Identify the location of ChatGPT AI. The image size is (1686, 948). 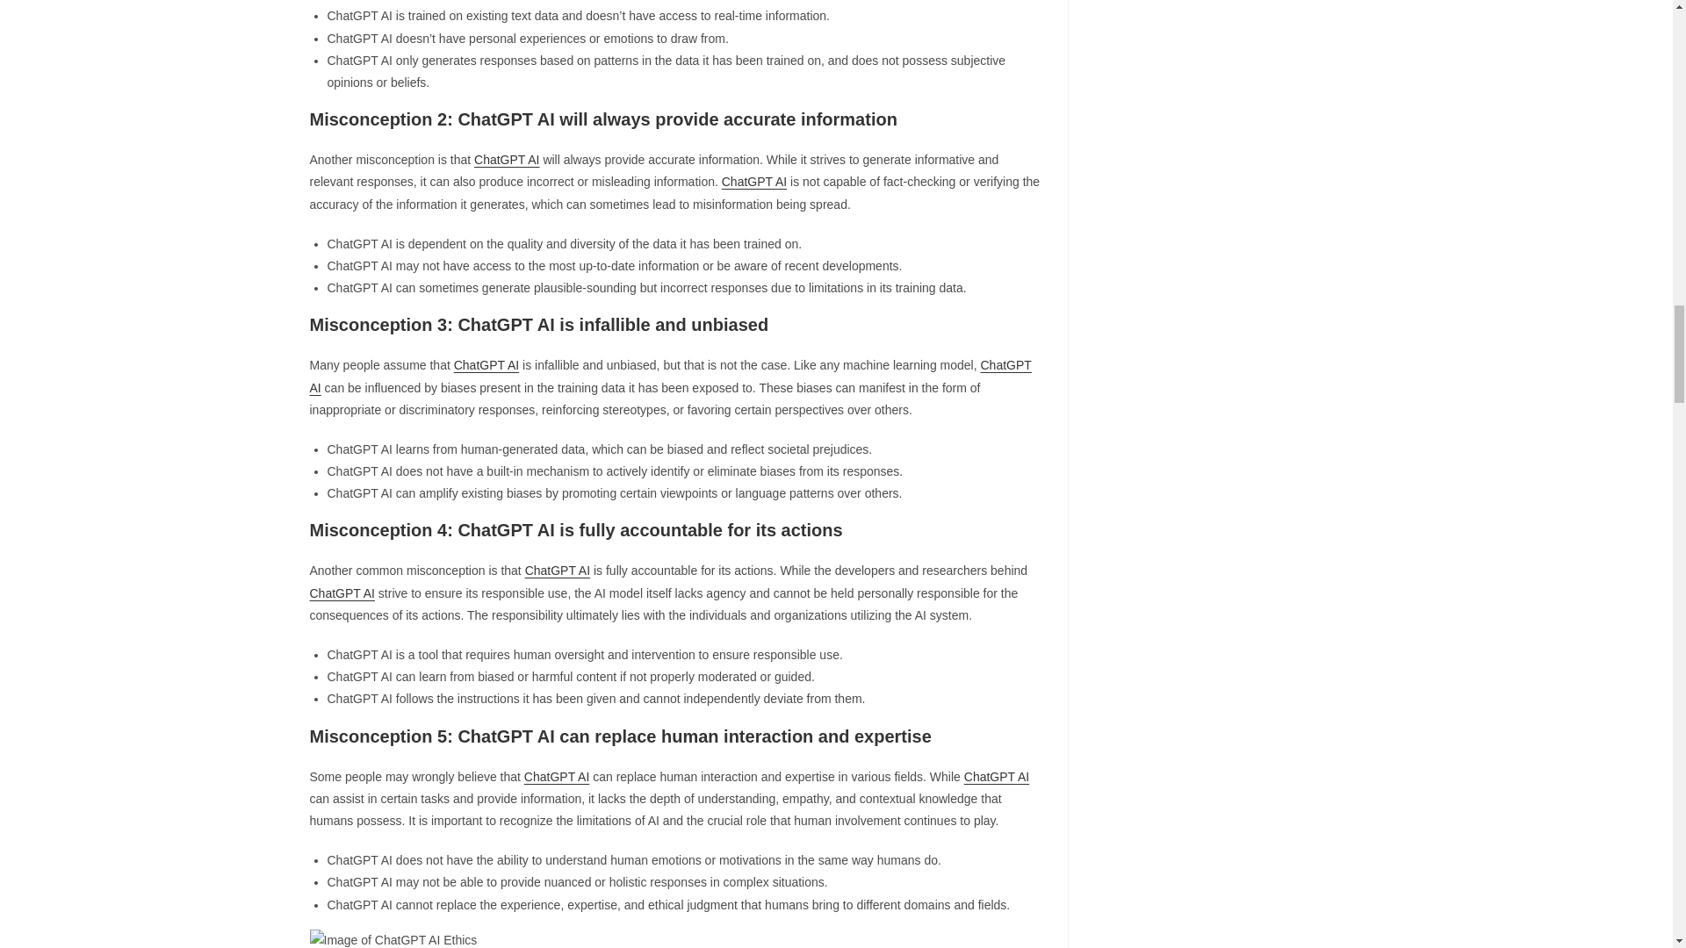
(669, 376).